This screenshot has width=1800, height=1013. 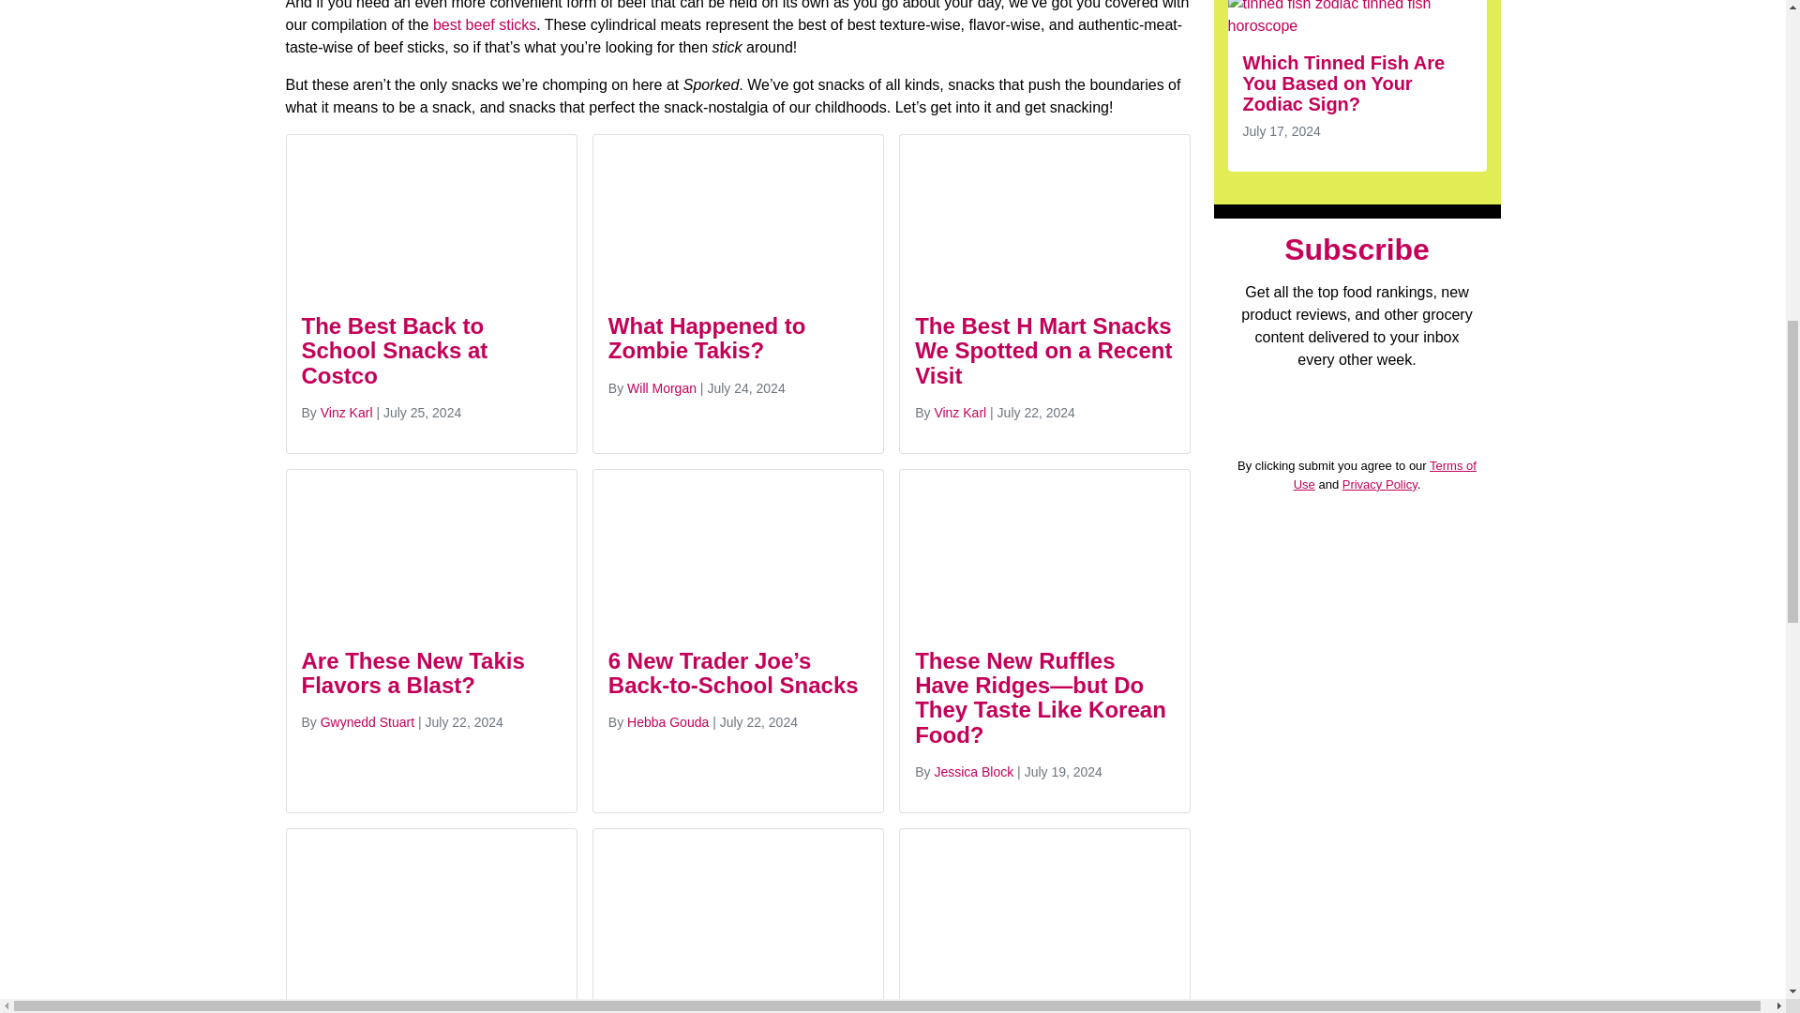 I want to click on Posts by Will Morgan, so click(x=662, y=388).